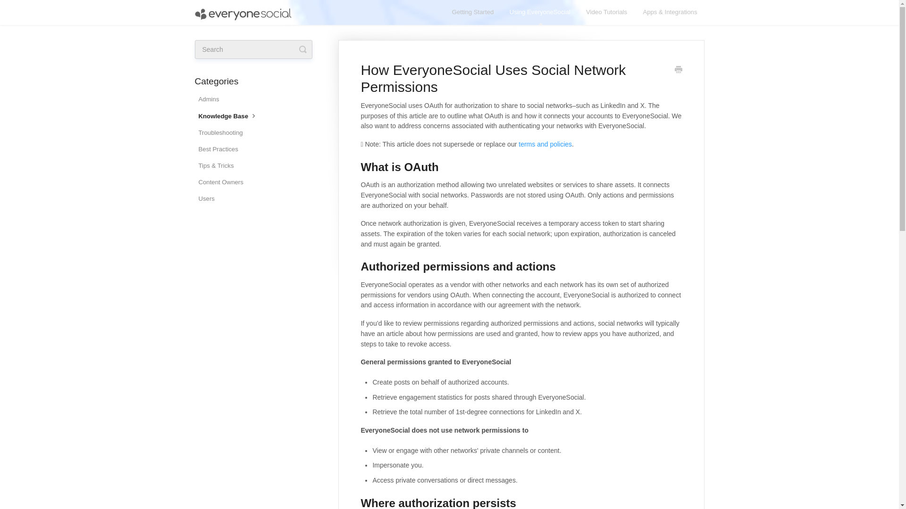 The width and height of the screenshot is (906, 509). I want to click on terms and policies, so click(545, 144).